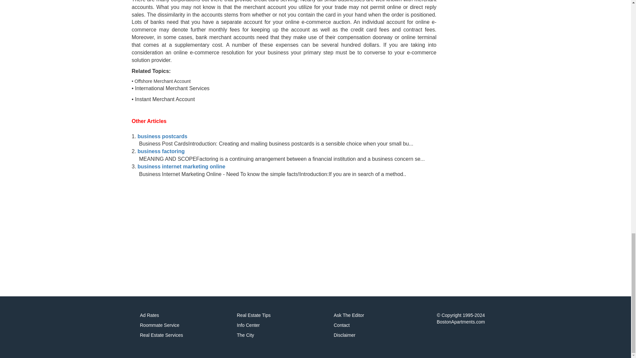 This screenshot has height=358, width=636. What do you see at coordinates (161, 335) in the screenshot?
I see `Real Estate Services` at bounding box center [161, 335].